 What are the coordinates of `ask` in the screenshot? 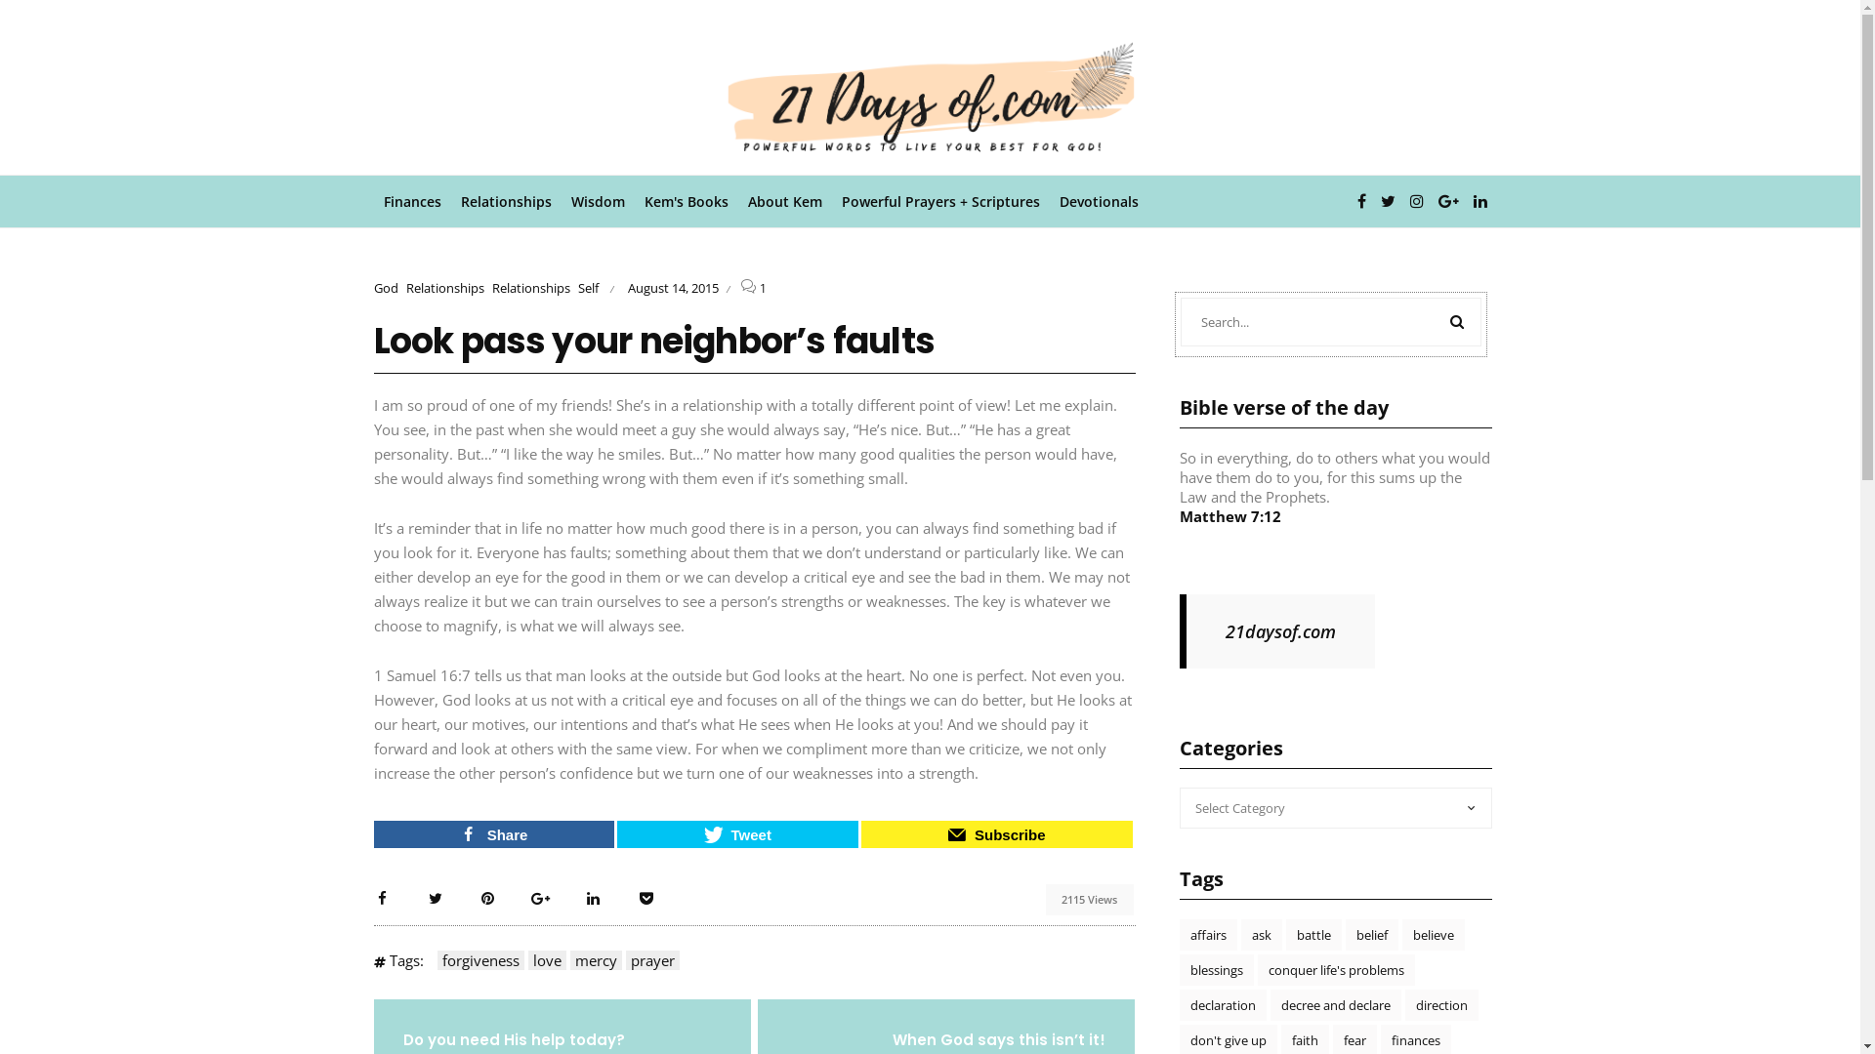 It's located at (1261, 935).